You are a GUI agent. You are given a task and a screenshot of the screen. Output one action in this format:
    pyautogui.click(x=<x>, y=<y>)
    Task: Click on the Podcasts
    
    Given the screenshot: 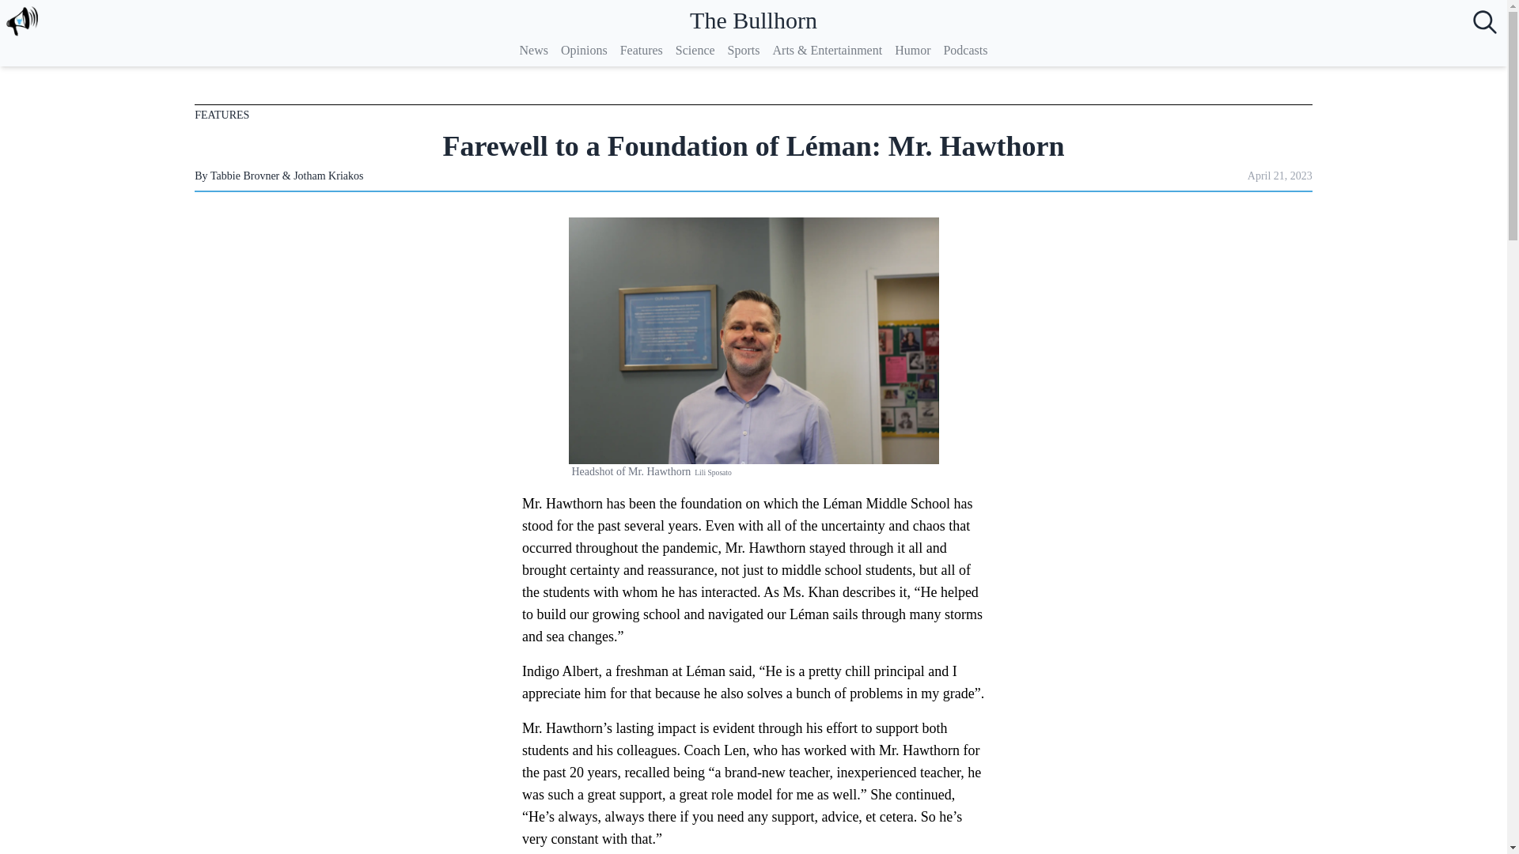 What is the action you would take?
    pyautogui.click(x=965, y=50)
    